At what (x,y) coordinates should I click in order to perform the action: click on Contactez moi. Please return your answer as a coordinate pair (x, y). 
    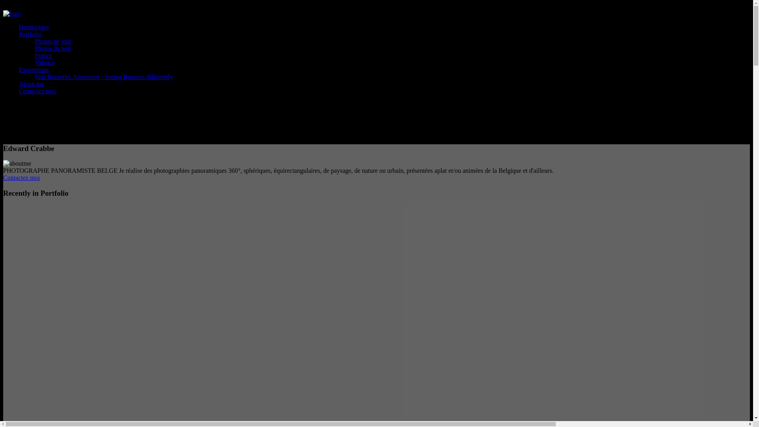
    Looking at the image, I should click on (376, 178).